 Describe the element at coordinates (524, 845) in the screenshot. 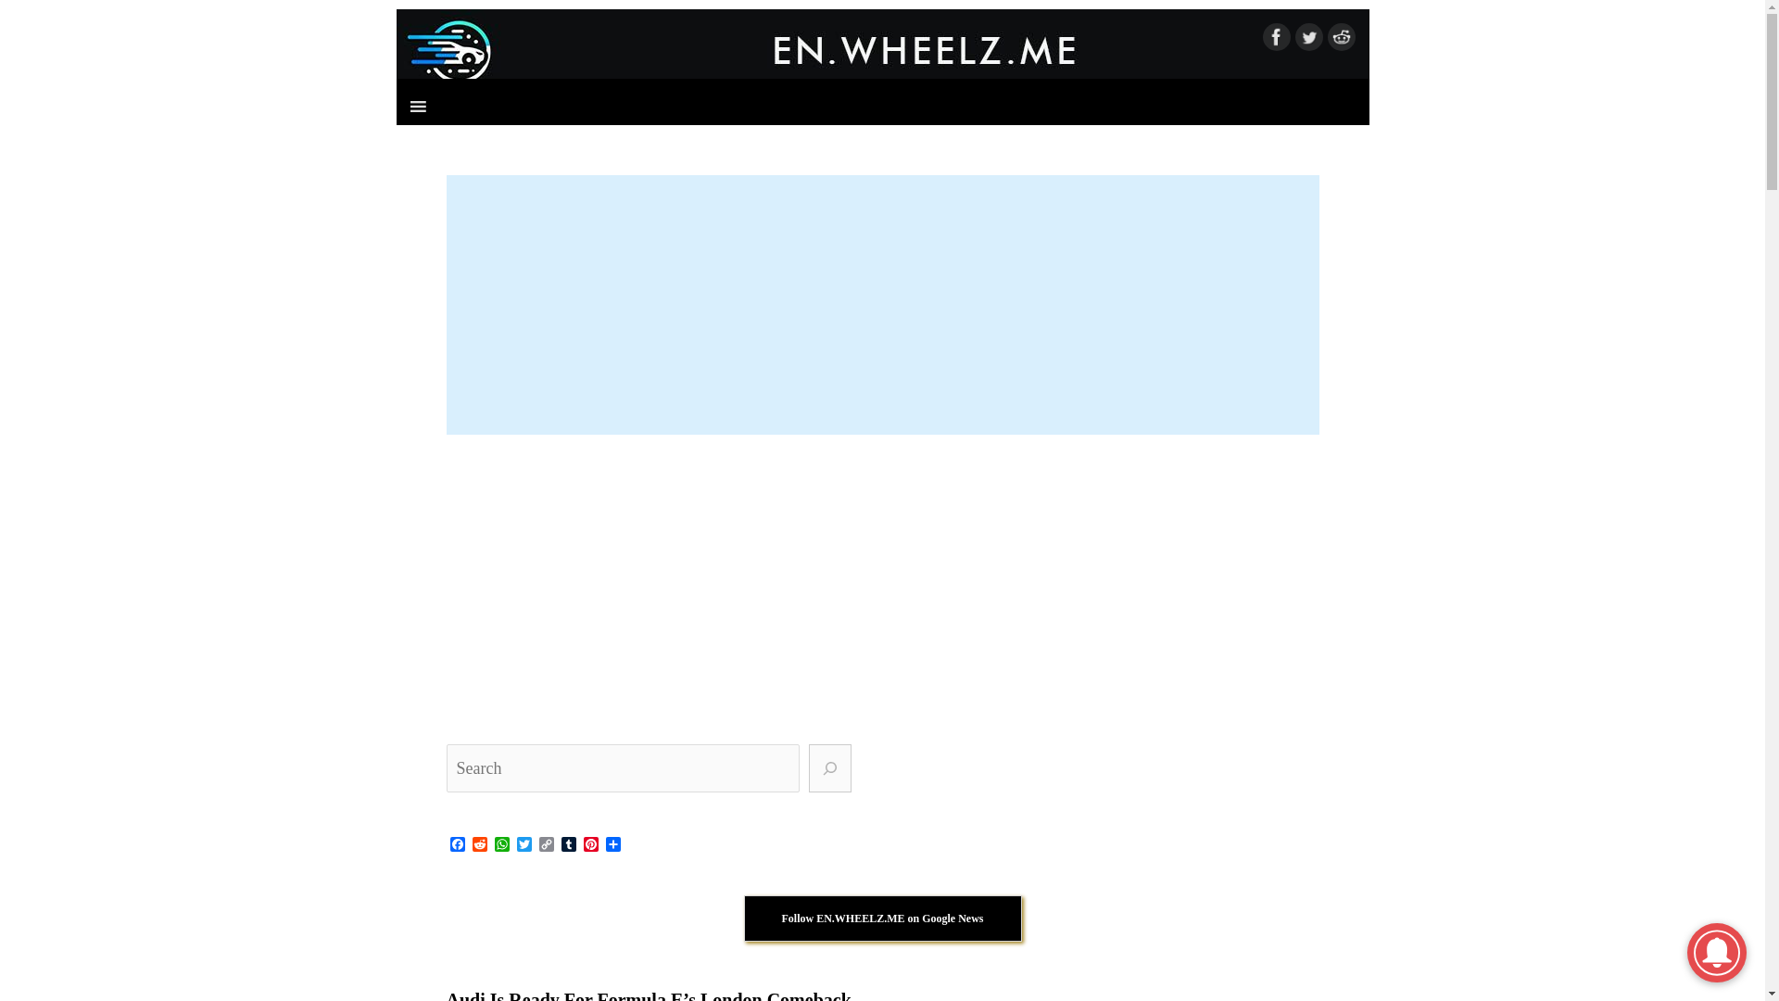

I see `Twitter` at that location.